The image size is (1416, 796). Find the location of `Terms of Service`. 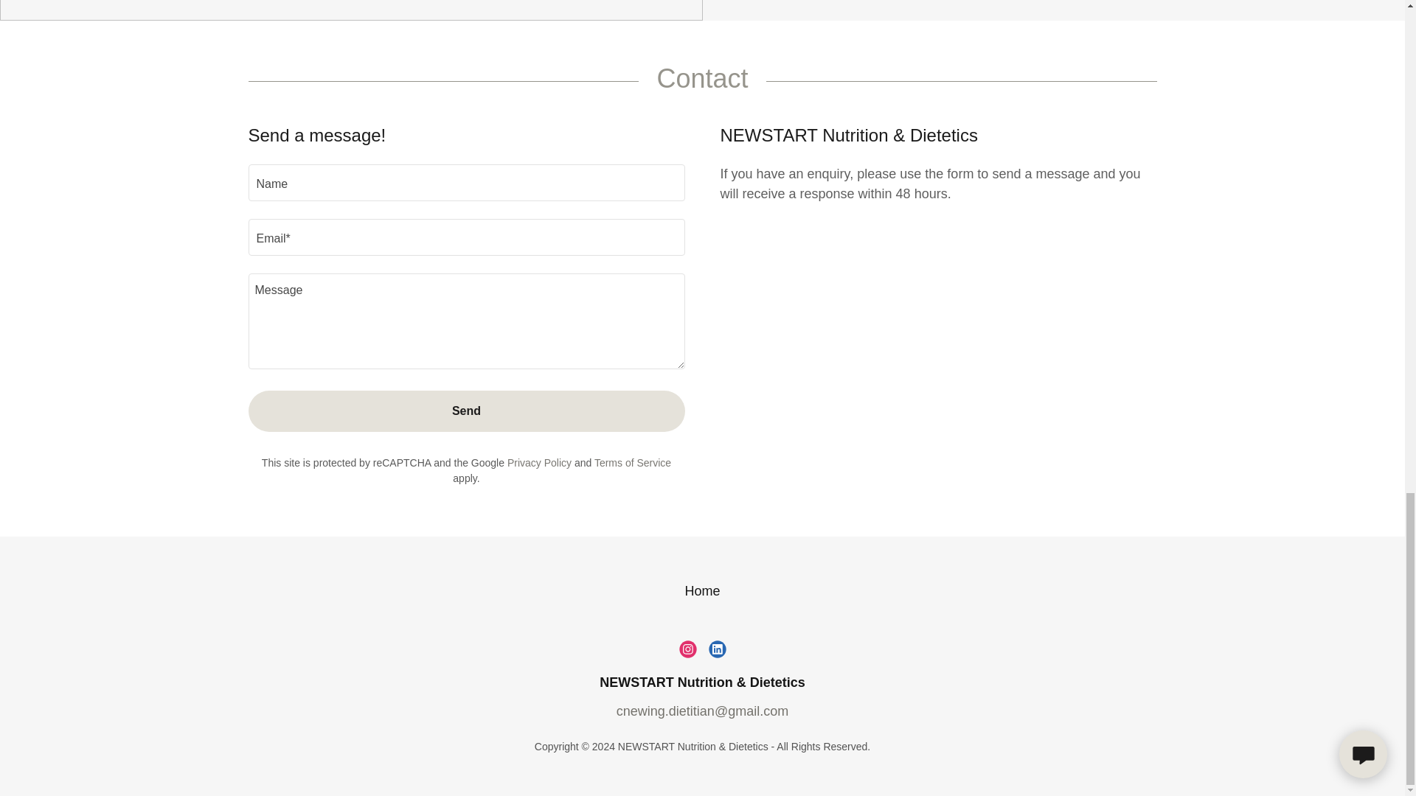

Terms of Service is located at coordinates (633, 463).